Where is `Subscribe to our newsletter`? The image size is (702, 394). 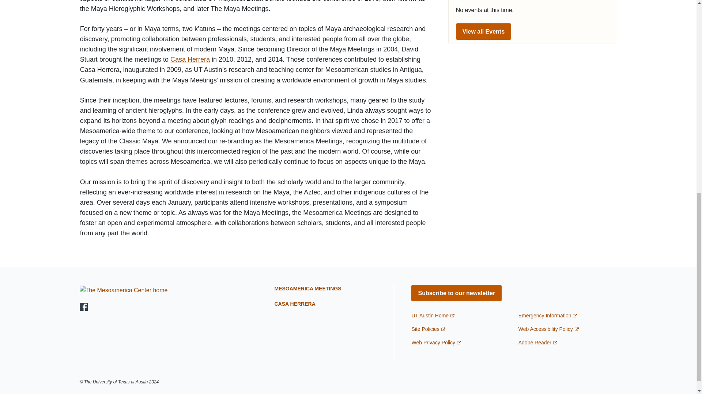
Subscribe to our newsletter is located at coordinates (456, 293).